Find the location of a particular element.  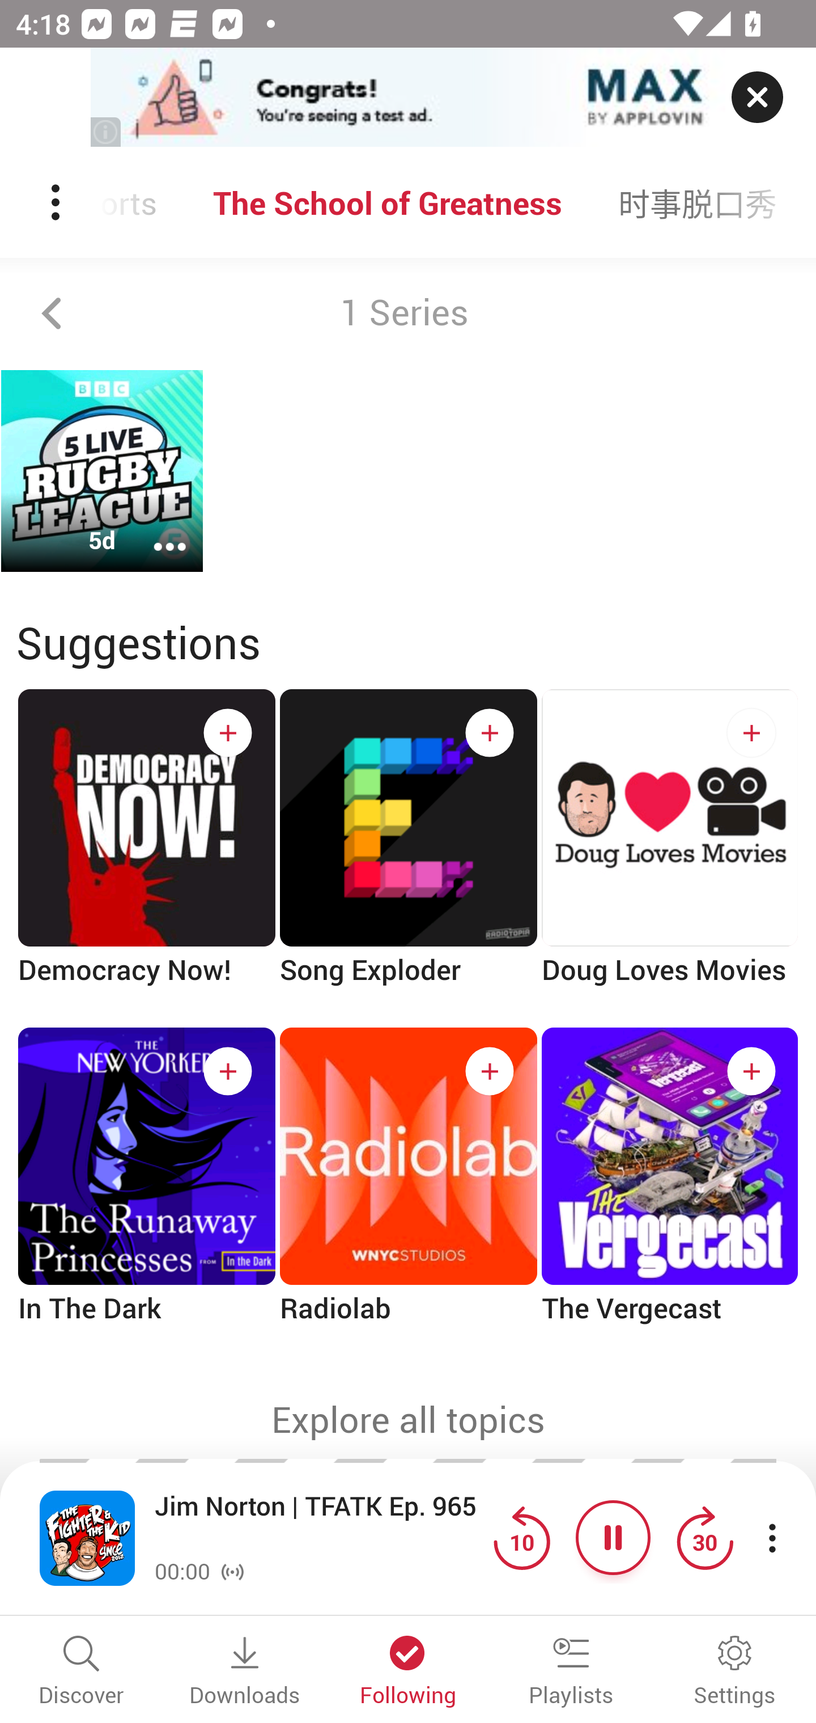

app-monetization is located at coordinates (408, 98).